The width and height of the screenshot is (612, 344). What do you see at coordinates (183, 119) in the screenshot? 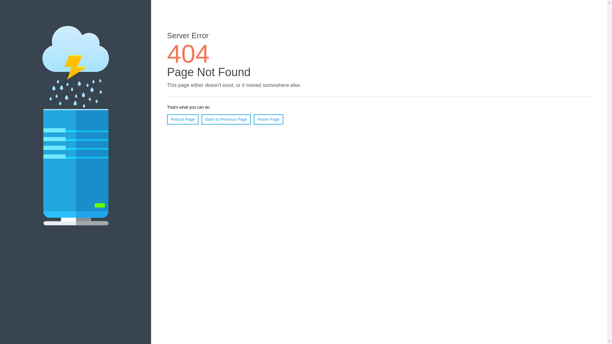
I see `Reload Page` at bounding box center [183, 119].